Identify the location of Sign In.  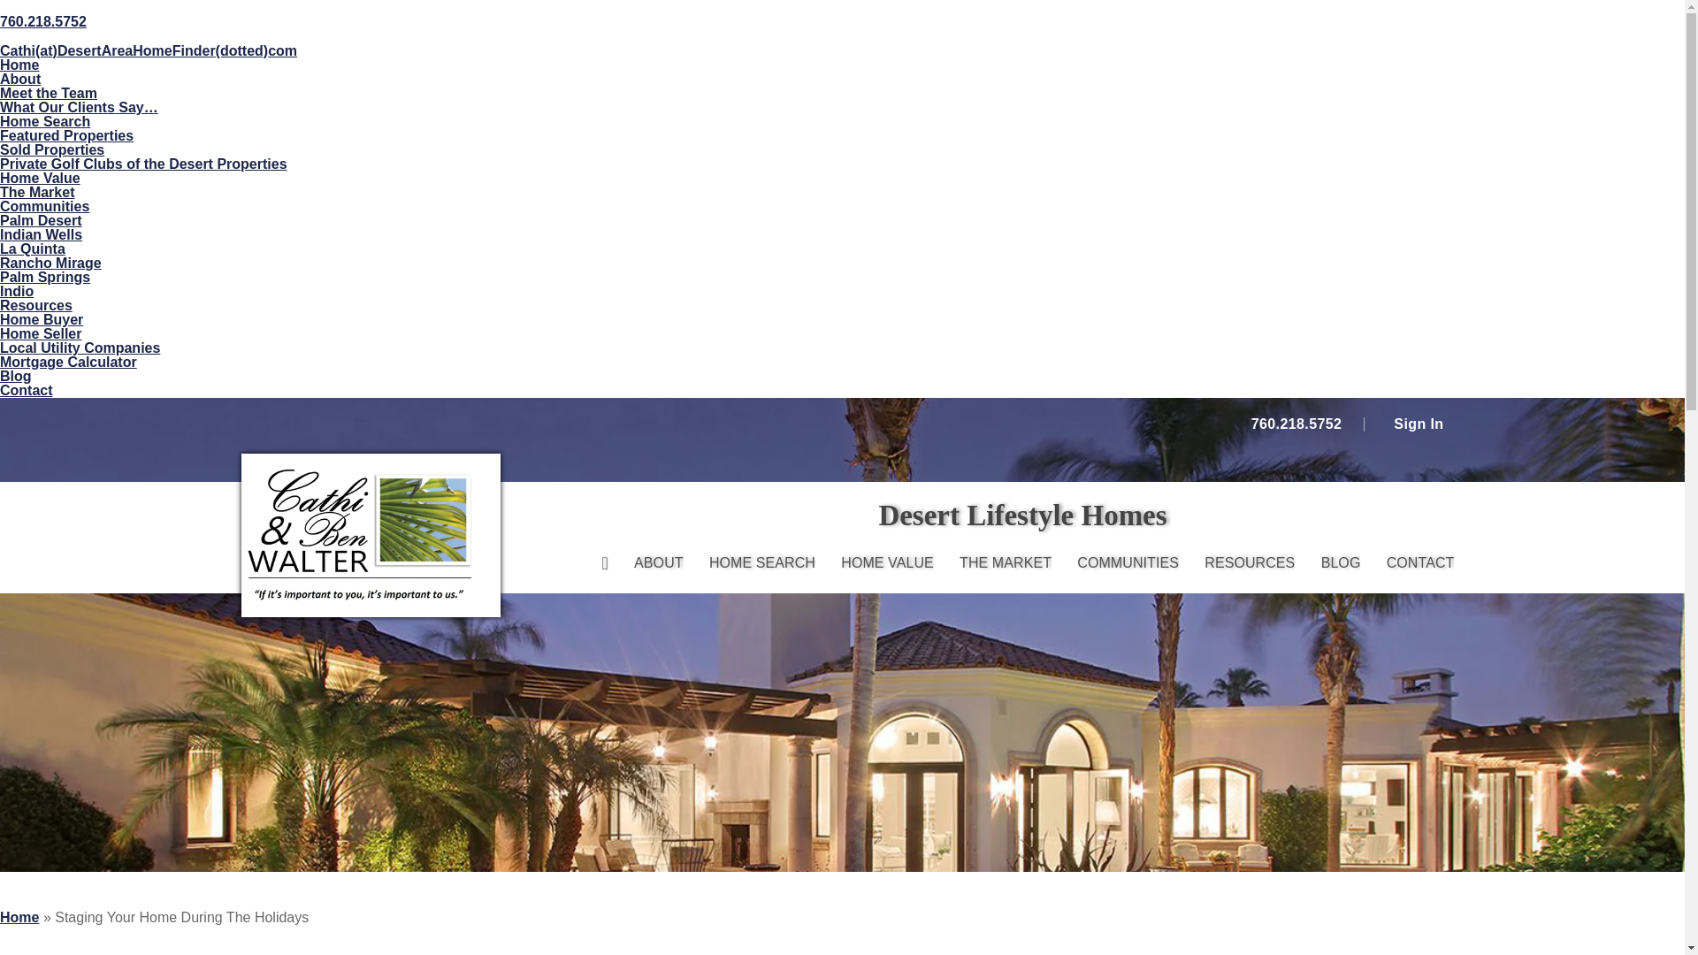
(1415, 424).